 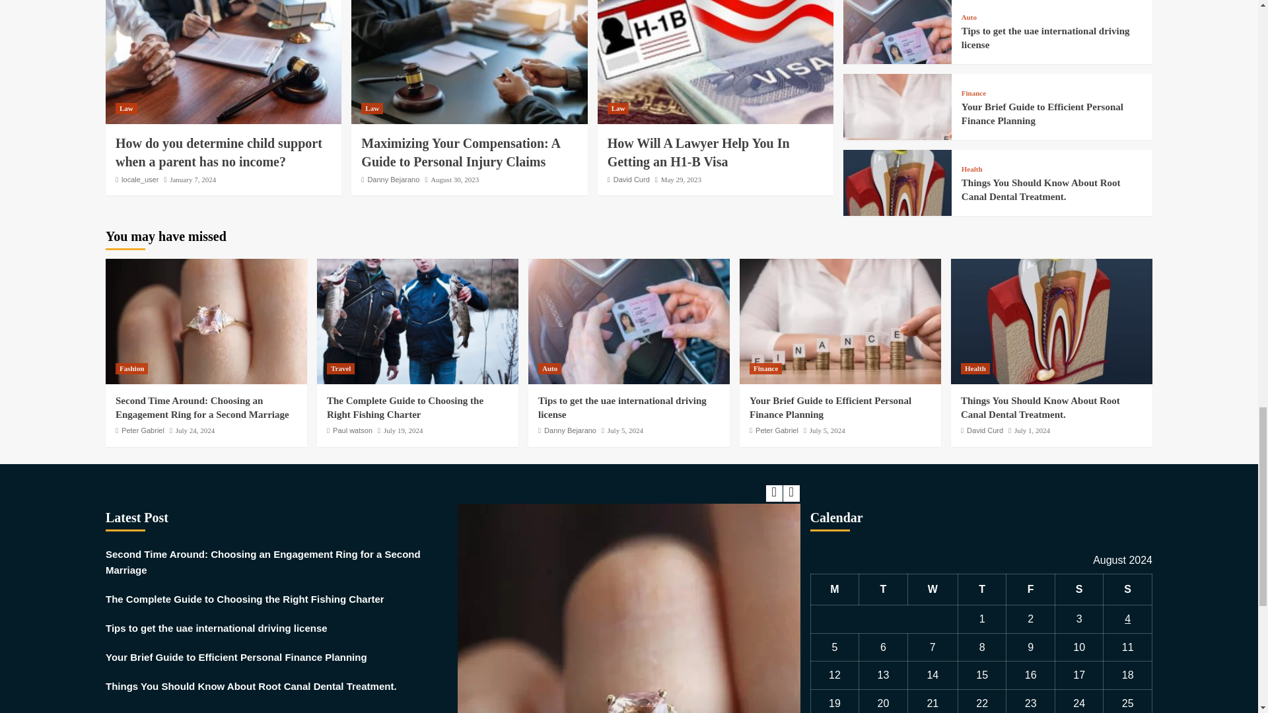 I want to click on How Will A Lawyer Help You In Getting an H1-B Visa, so click(x=699, y=152).